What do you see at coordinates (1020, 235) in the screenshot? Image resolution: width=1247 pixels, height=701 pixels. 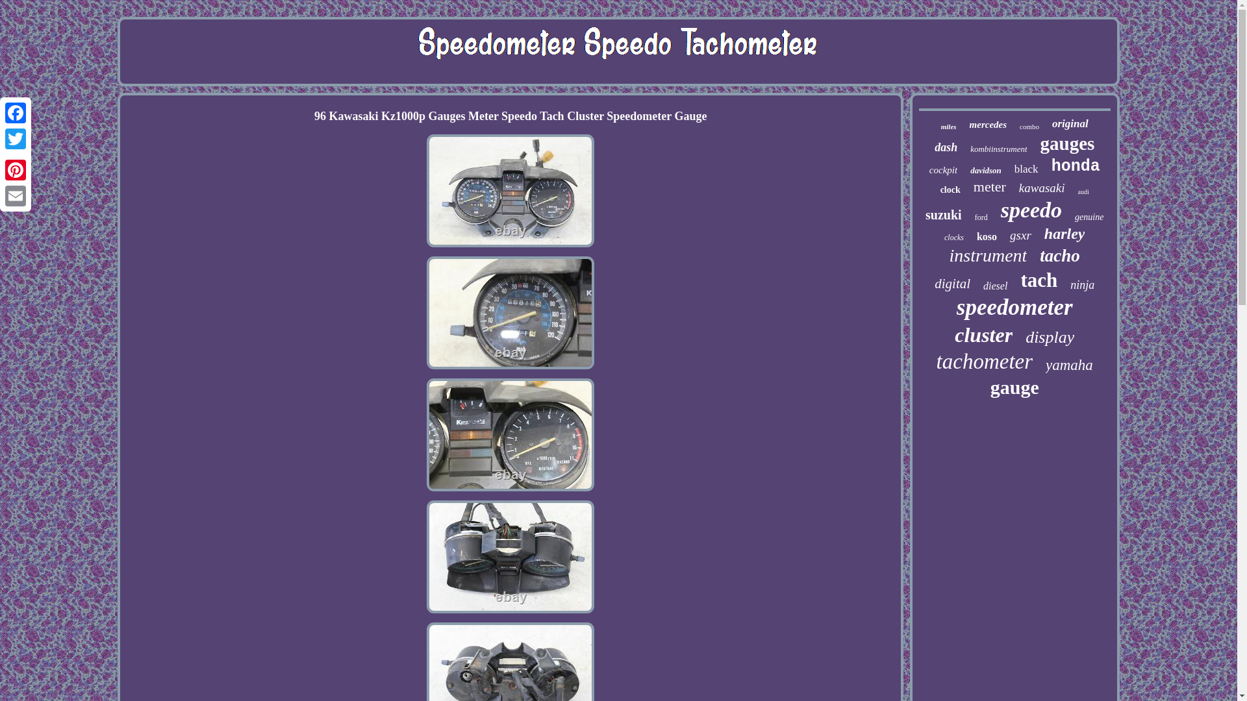 I see `gsxr` at bounding box center [1020, 235].